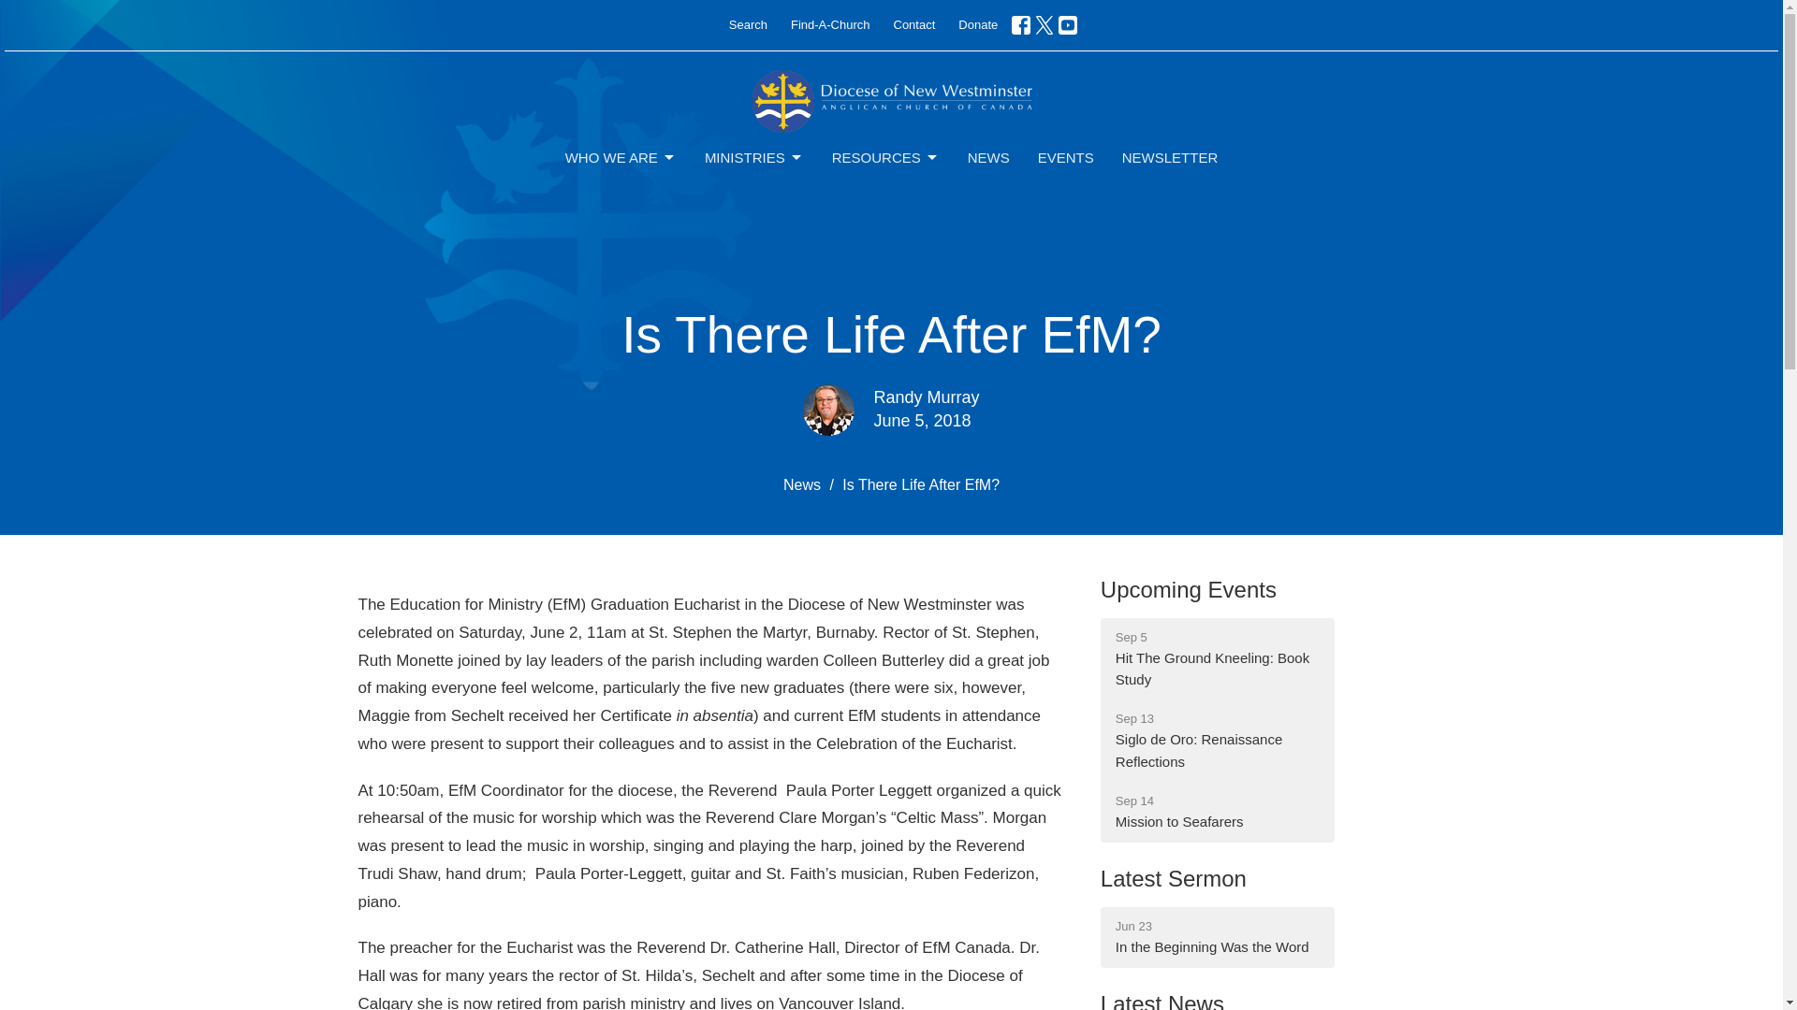  What do you see at coordinates (885, 157) in the screenshot?
I see `RESOURCES` at bounding box center [885, 157].